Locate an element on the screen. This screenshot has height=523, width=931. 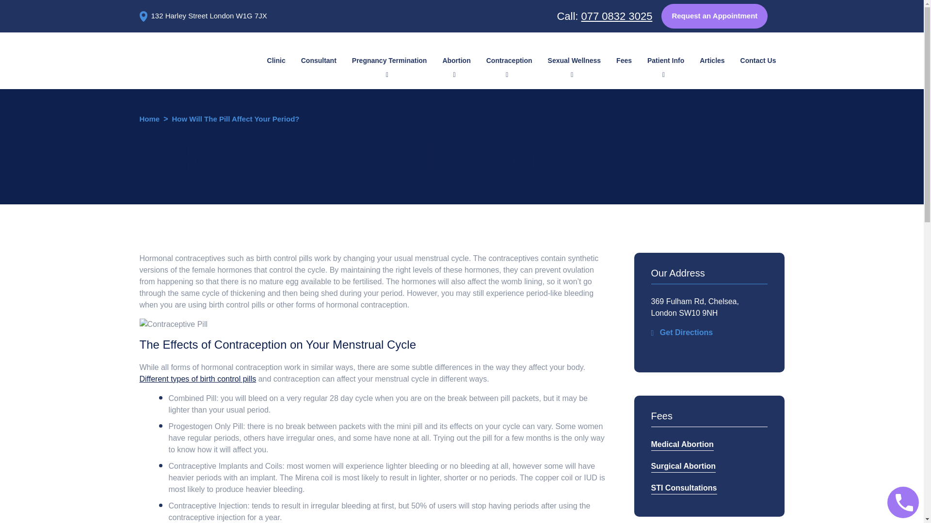
Fees is located at coordinates (624, 60).